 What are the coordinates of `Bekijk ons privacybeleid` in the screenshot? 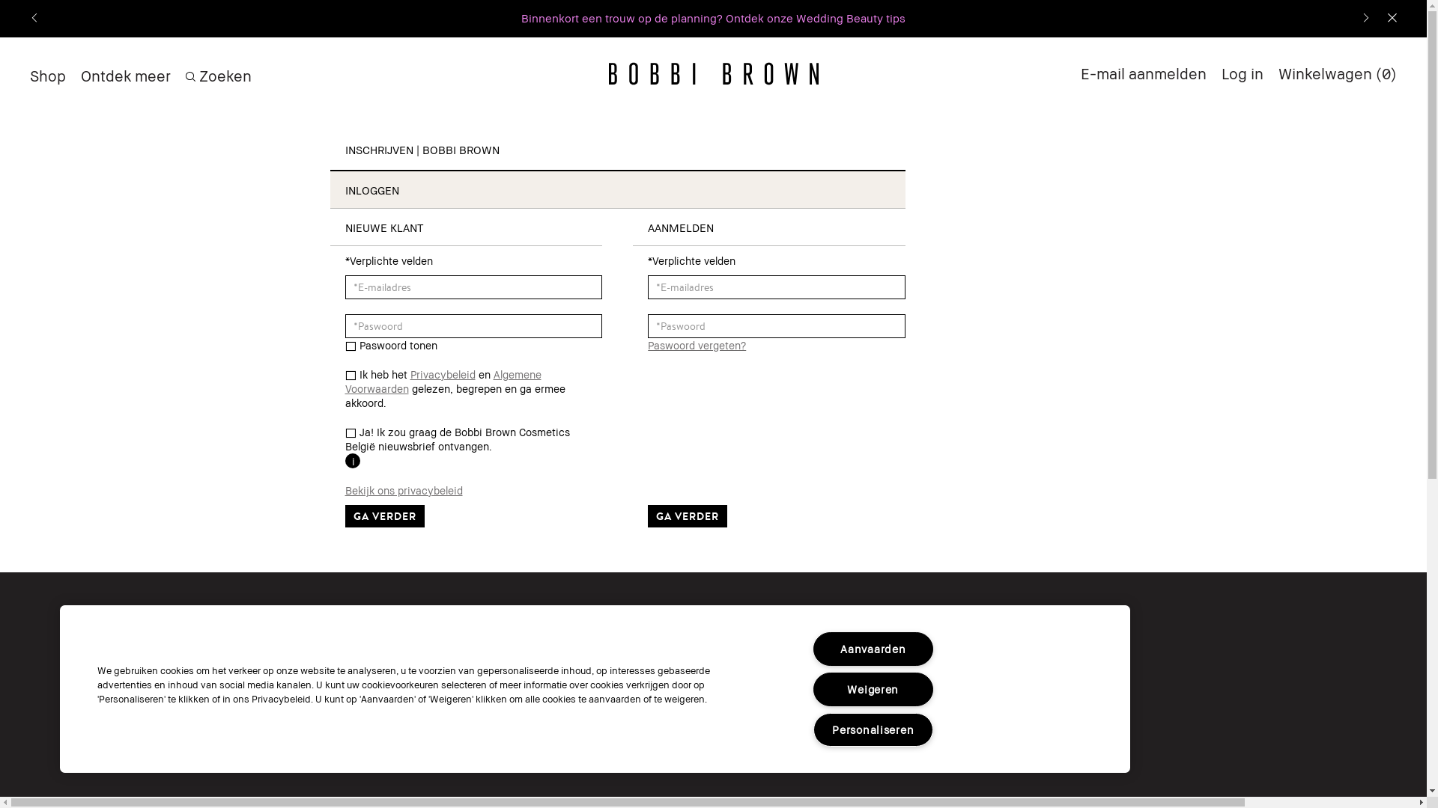 It's located at (473, 491).